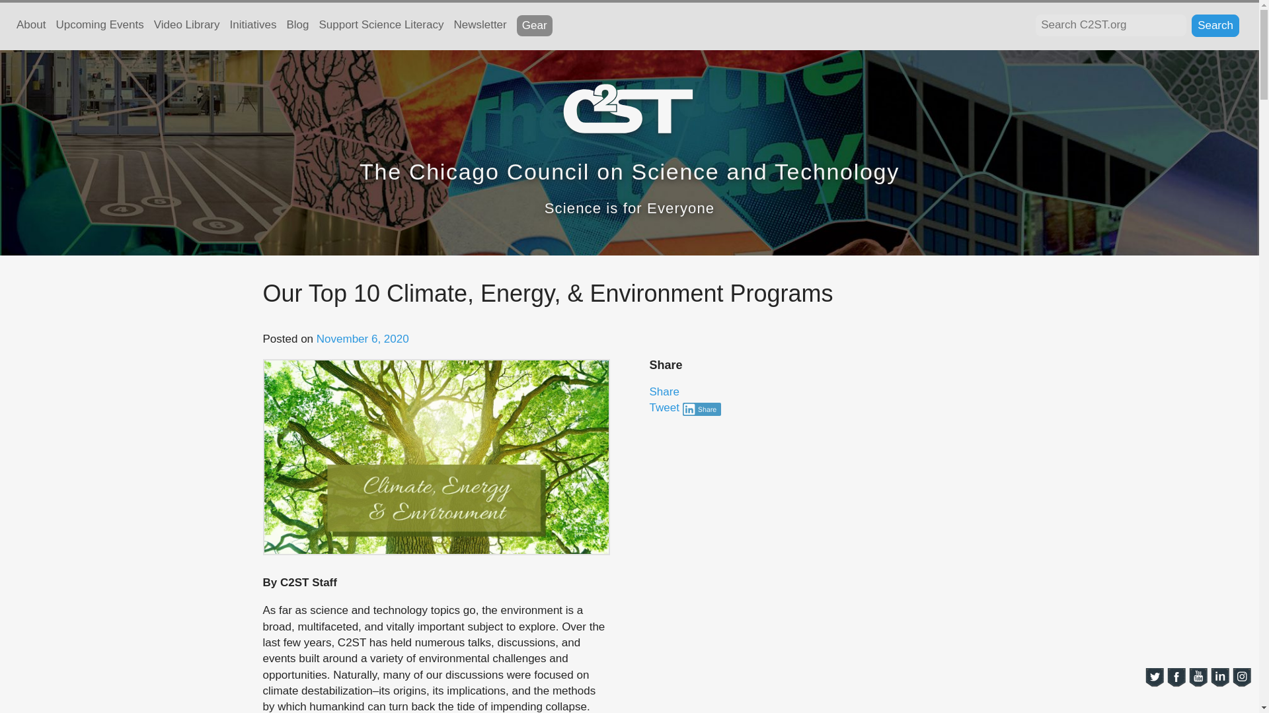  Describe the element at coordinates (186, 26) in the screenshot. I see `Video Library` at that location.